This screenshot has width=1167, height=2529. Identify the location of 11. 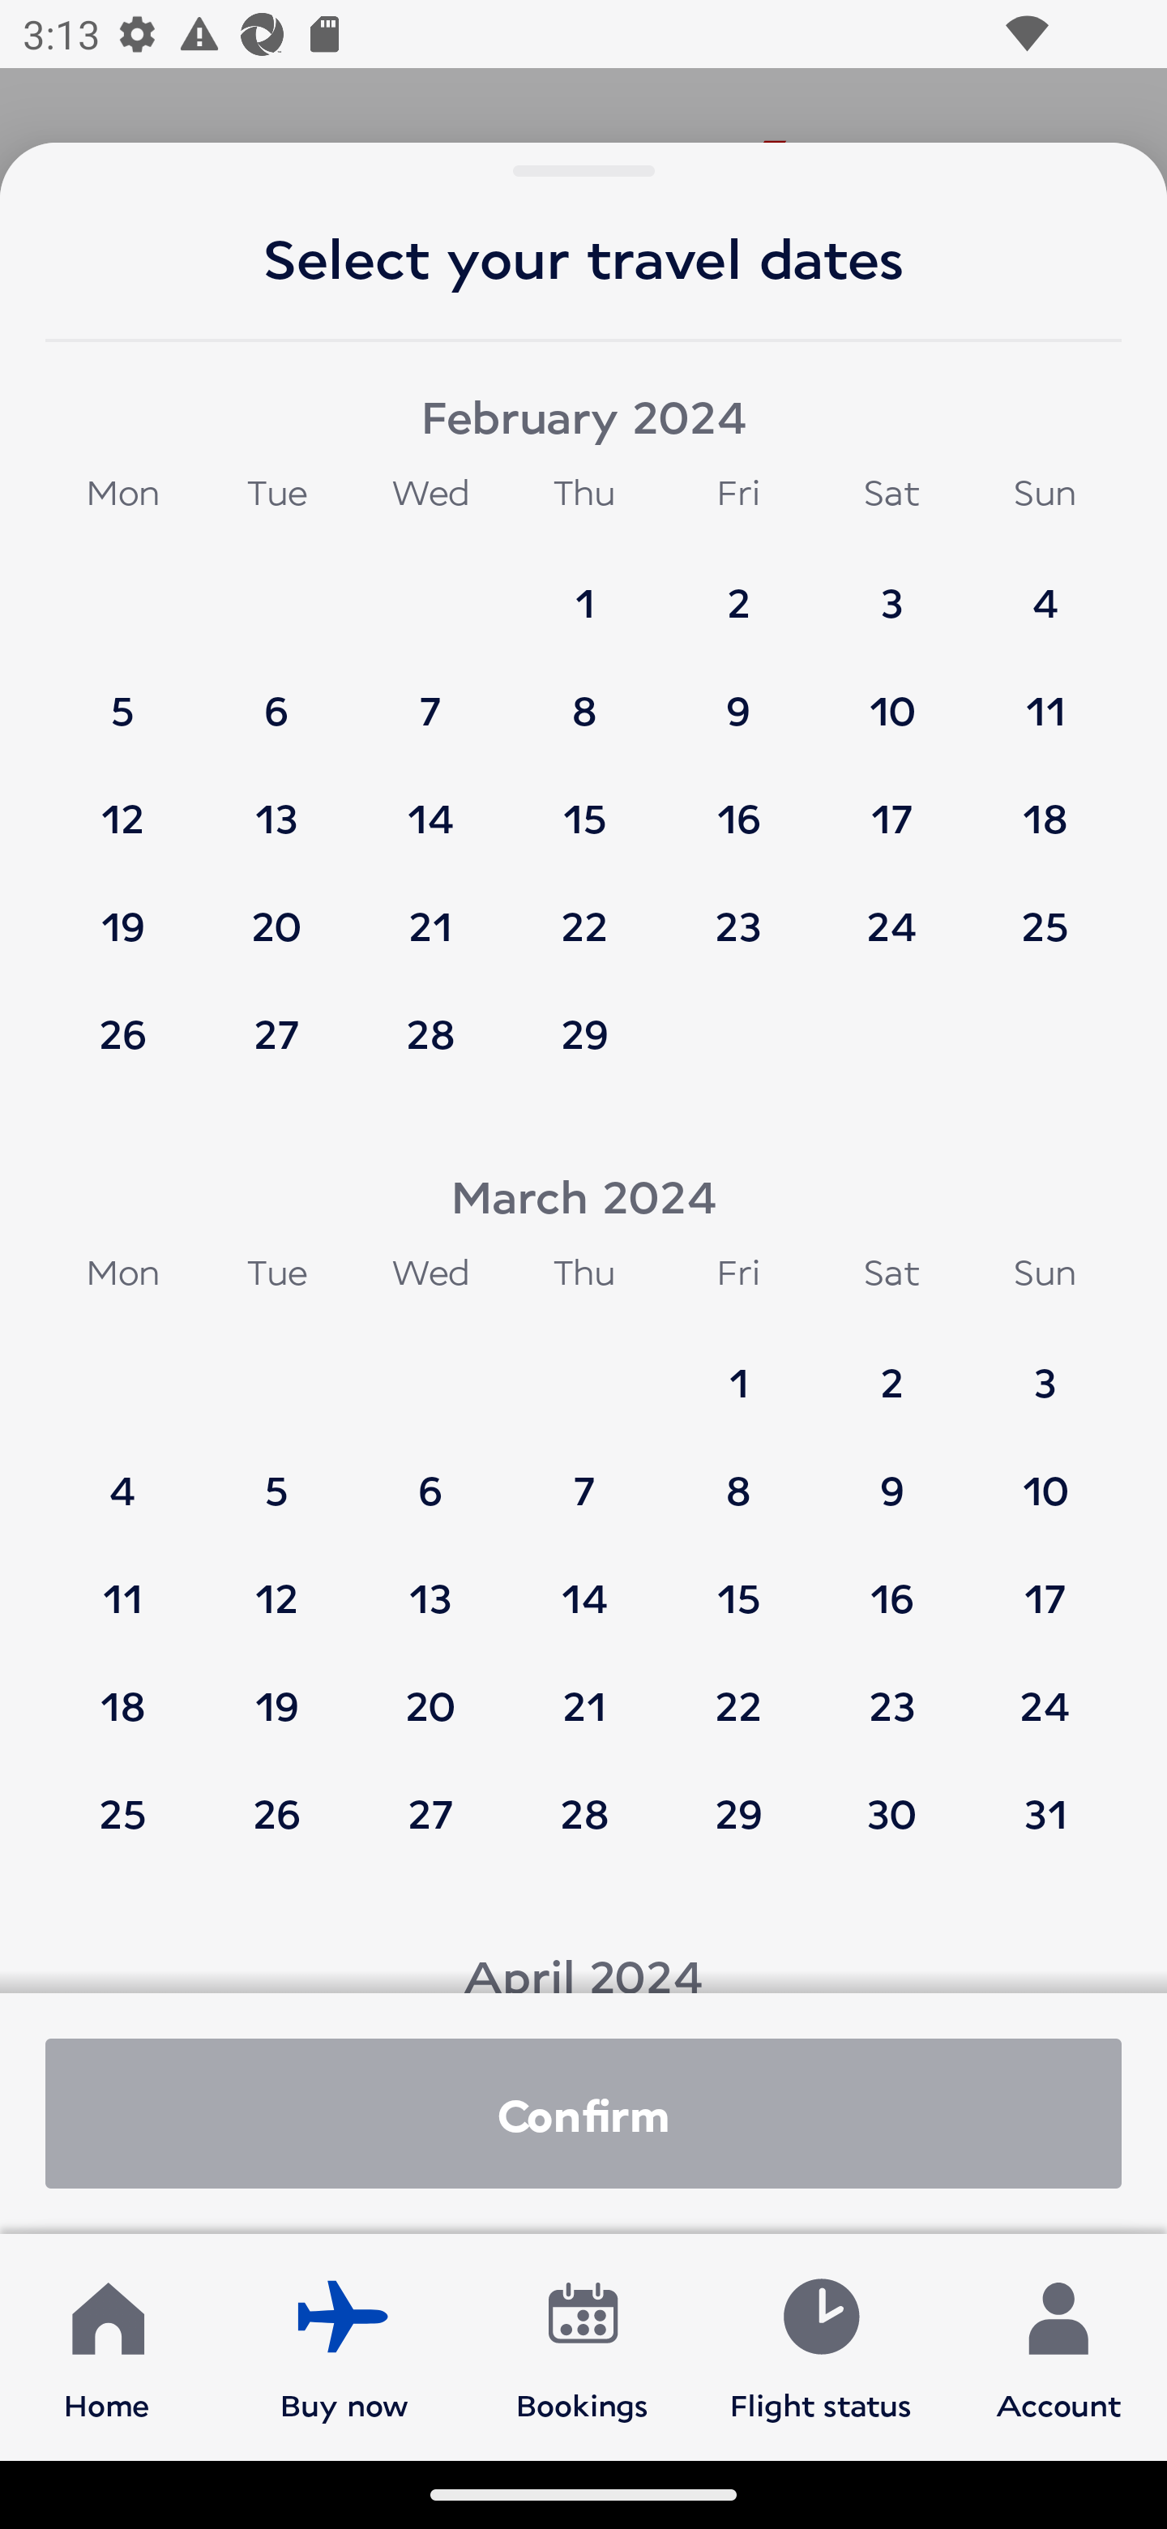
(122, 1582).